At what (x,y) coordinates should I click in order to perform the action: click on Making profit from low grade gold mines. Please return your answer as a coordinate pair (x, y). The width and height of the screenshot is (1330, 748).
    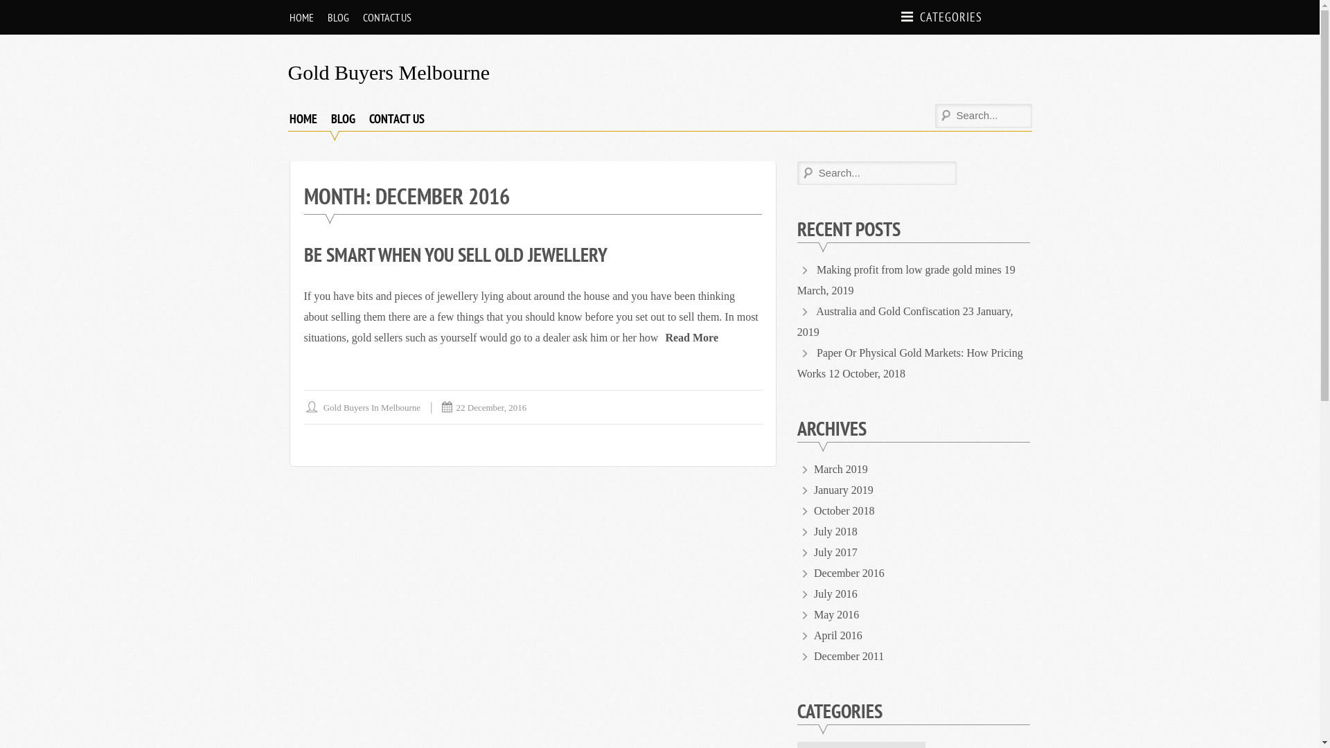
    Looking at the image, I should click on (909, 270).